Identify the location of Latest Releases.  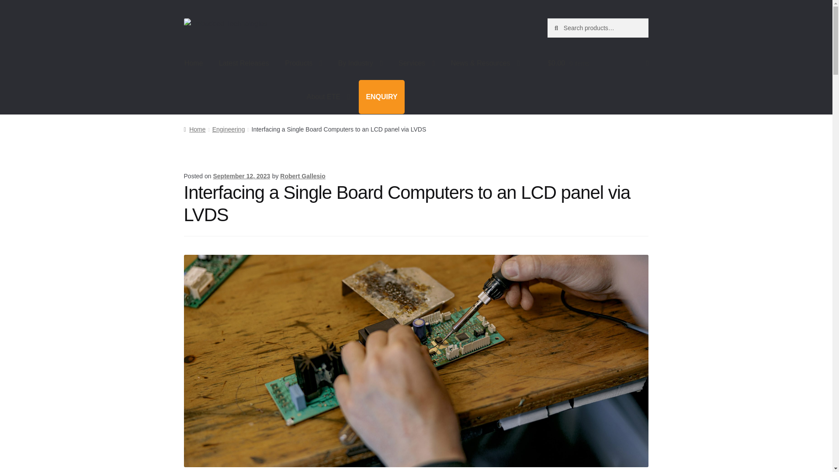
(244, 63).